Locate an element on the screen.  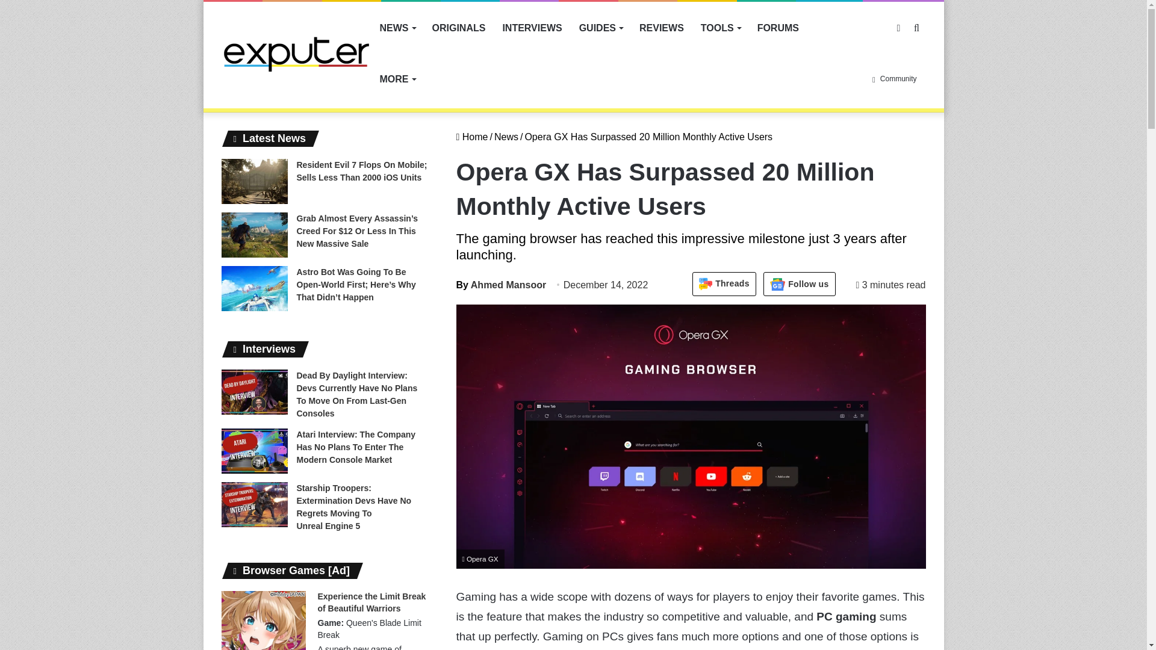
eXputer.com is located at coordinates (296, 53).